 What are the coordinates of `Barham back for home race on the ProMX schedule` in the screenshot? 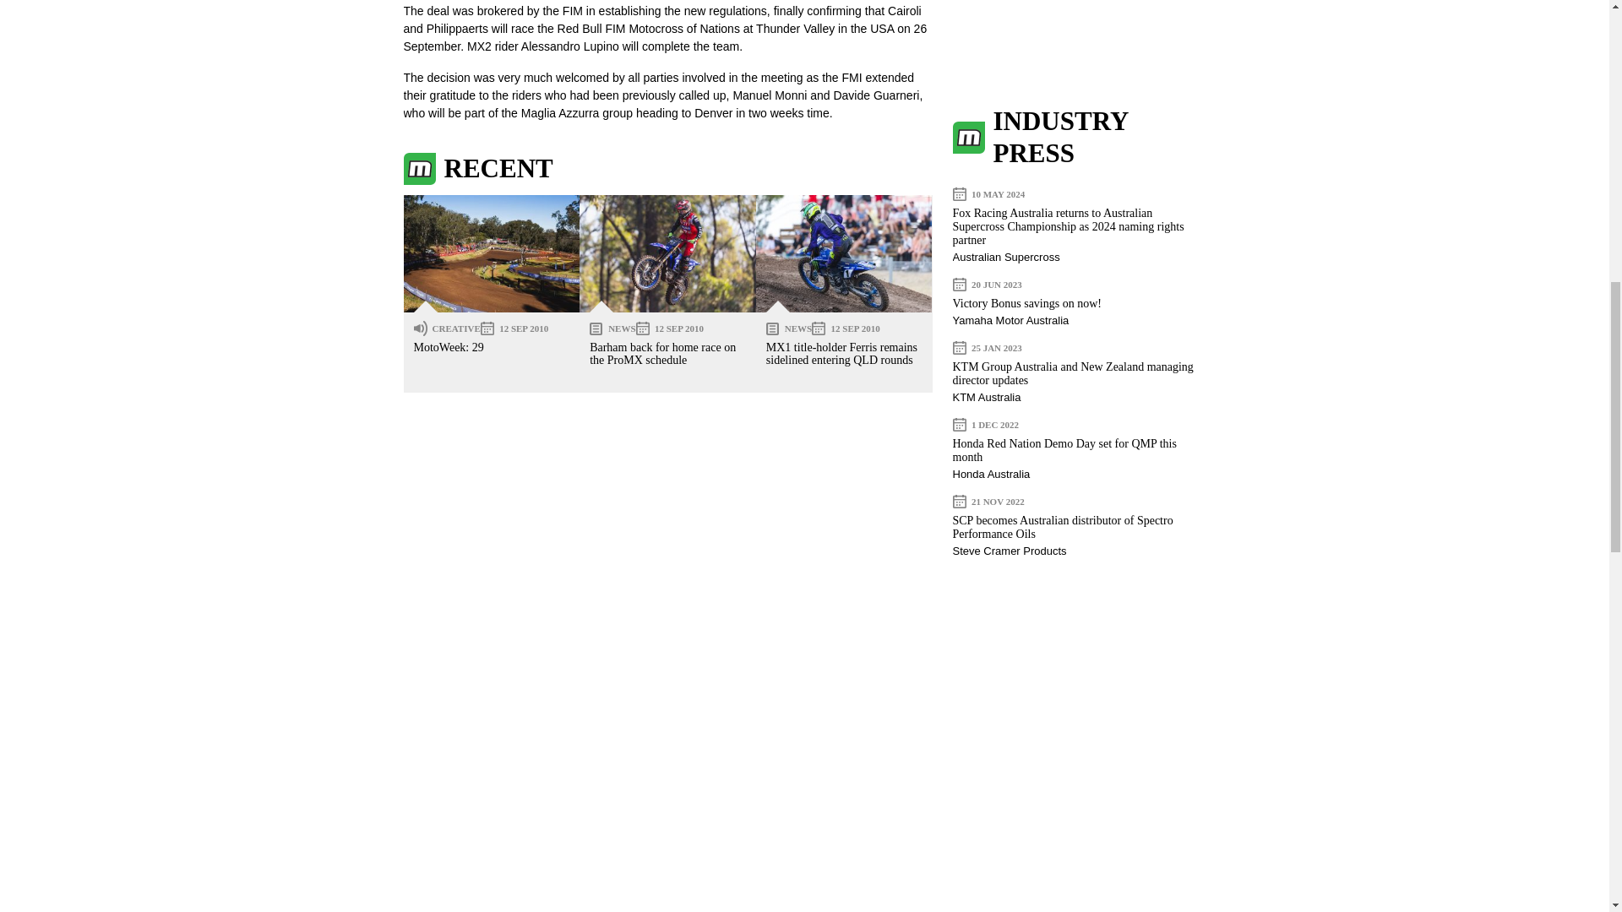 It's located at (667, 253).